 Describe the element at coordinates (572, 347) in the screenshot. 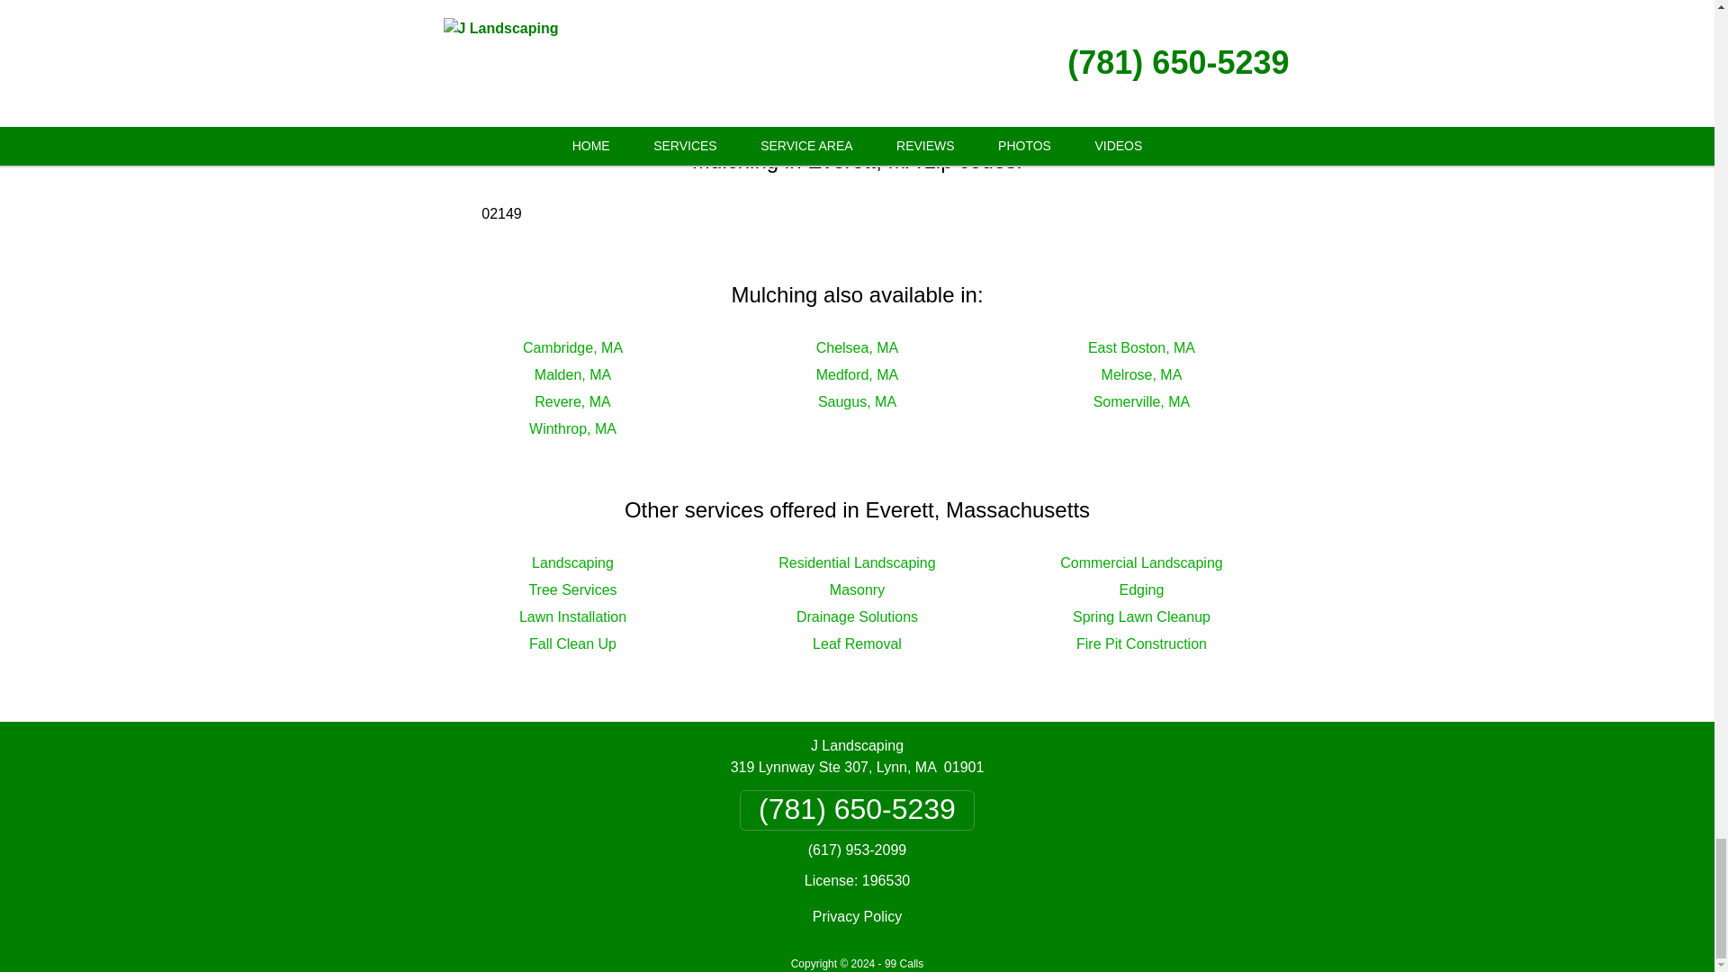

I see `Cambridge, MA` at that location.